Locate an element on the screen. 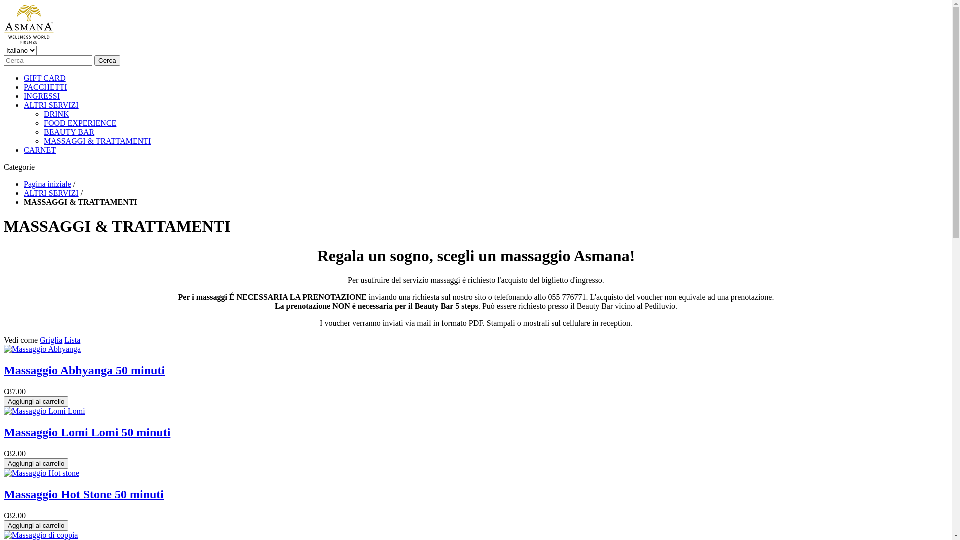 The image size is (960, 540). Massaggio Abhyanga 50 minuti is located at coordinates (84, 370).